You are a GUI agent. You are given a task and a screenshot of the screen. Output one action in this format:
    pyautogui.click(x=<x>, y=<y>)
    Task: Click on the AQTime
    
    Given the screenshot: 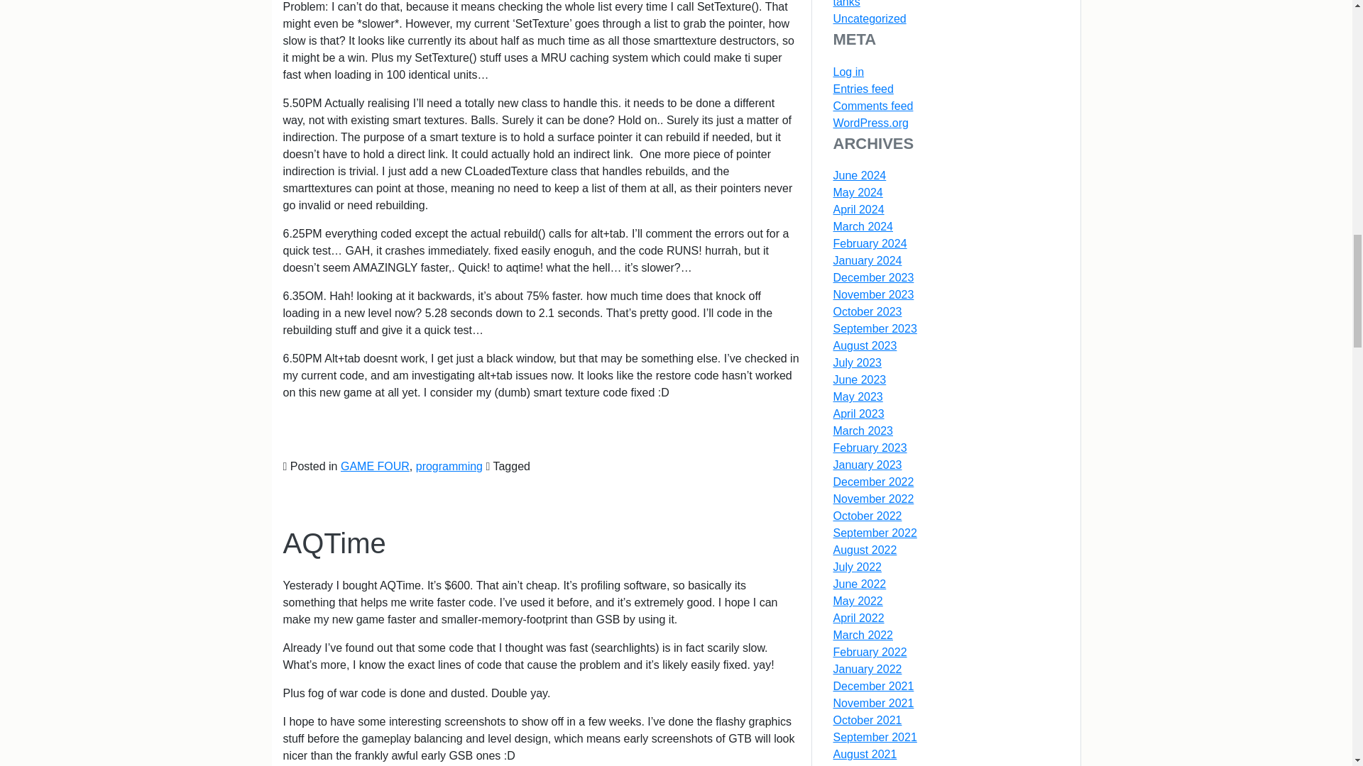 What is the action you would take?
    pyautogui.click(x=334, y=543)
    